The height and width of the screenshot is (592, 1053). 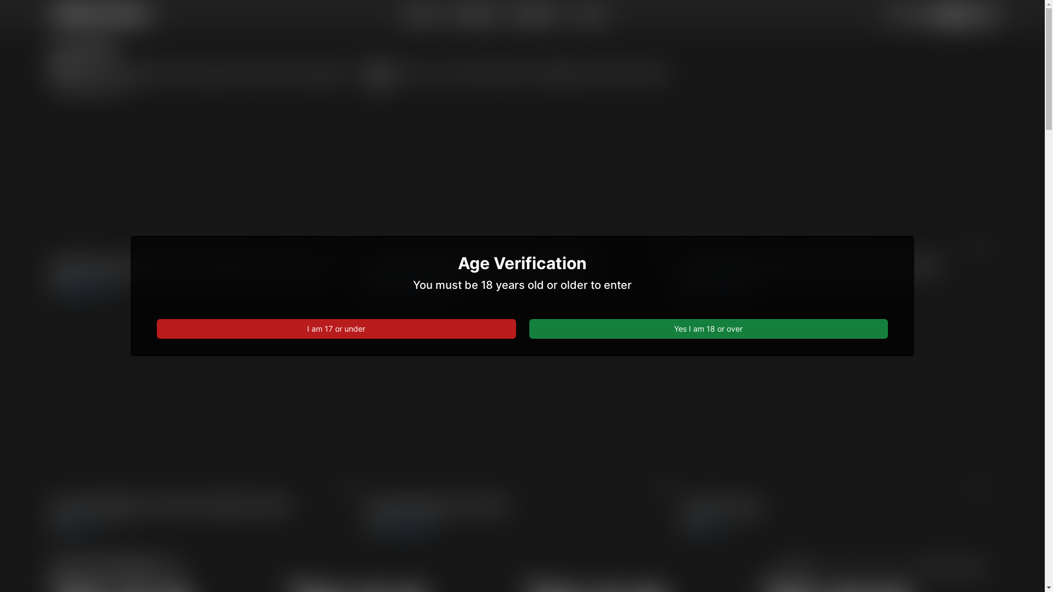 I want to click on Lucy Sunflower, so click(x=407, y=527).